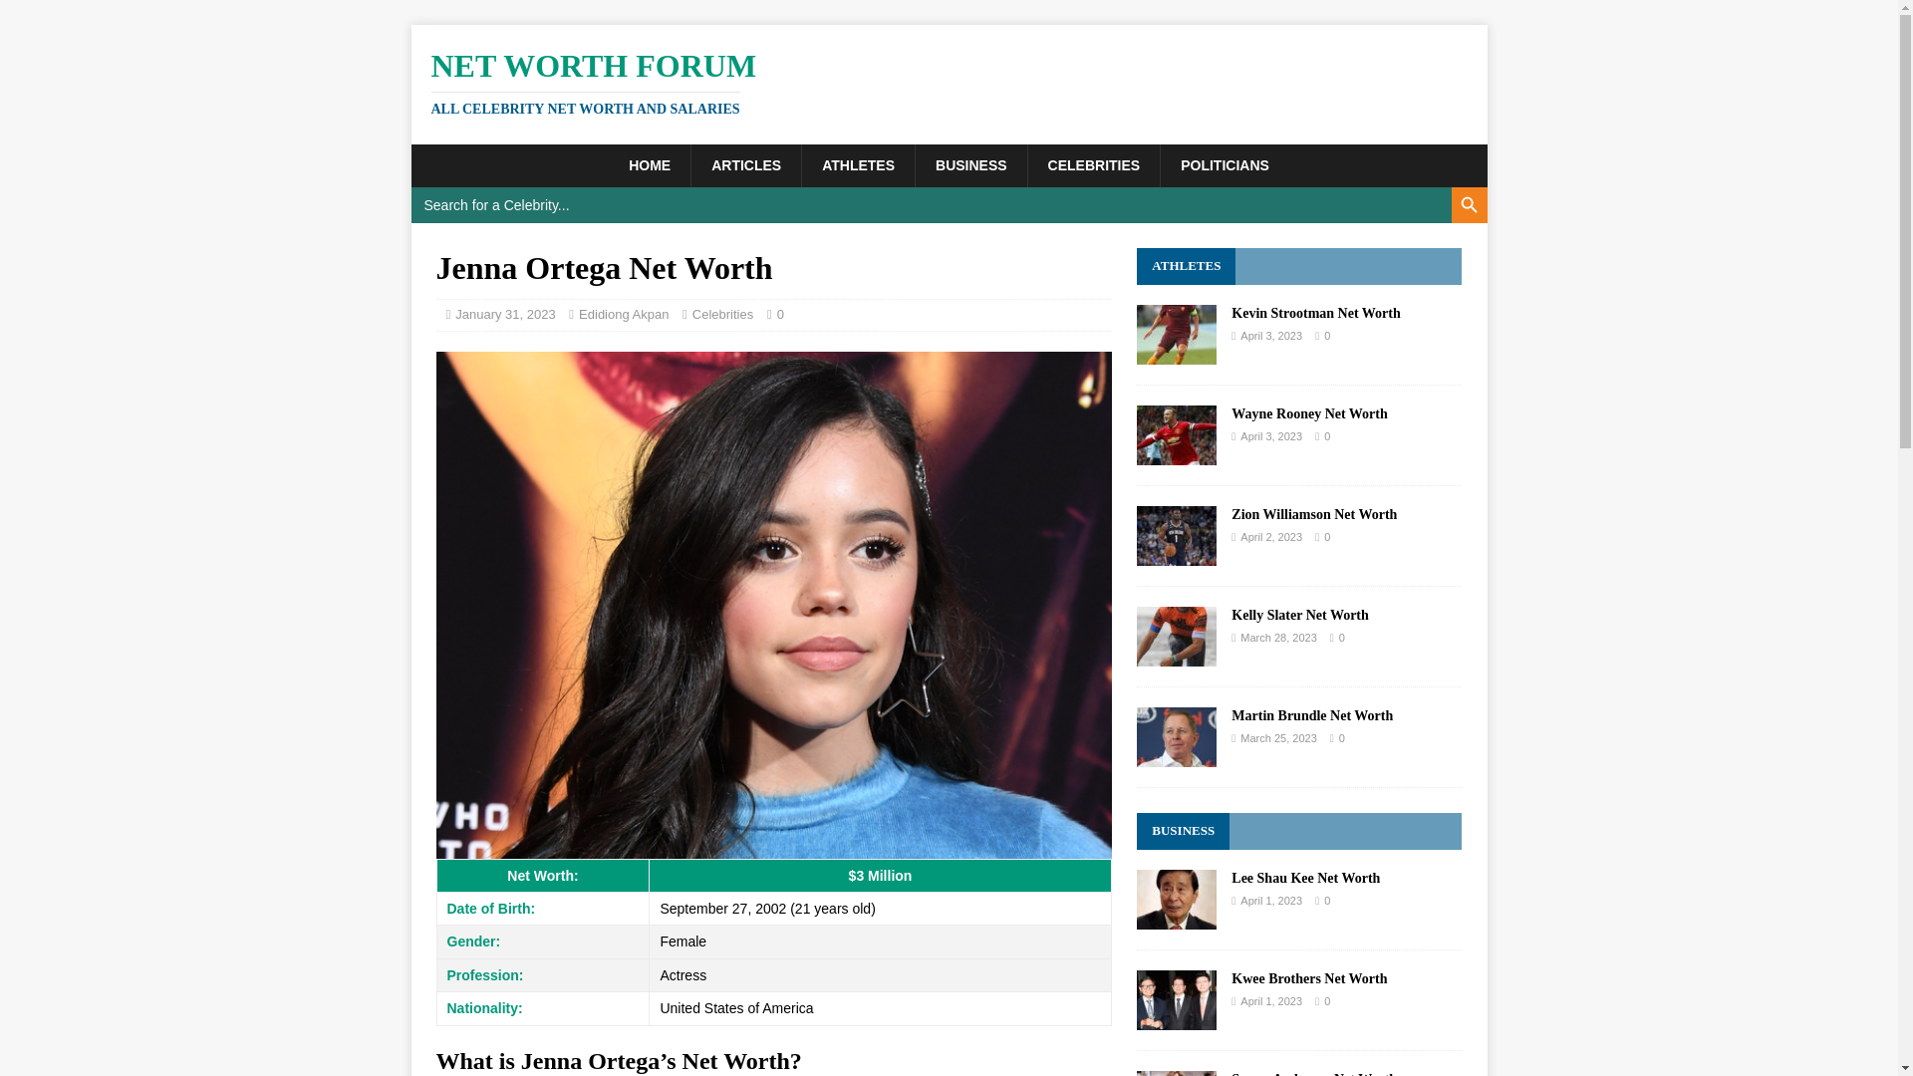 This screenshot has height=1076, width=1913. What do you see at coordinates (949, 82) in the screenshot?
I see `Kevin Strootman Net Worth` at bounding box center [949, 82].